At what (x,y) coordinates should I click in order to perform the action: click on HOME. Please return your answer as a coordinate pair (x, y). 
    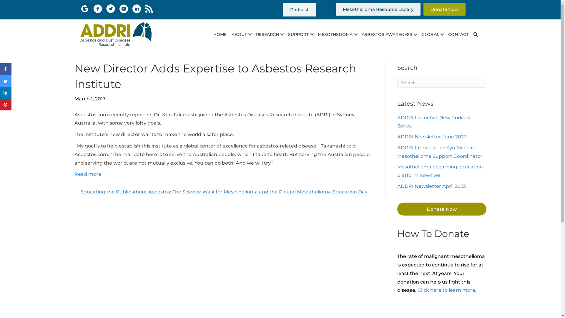
    Looking at the image, I should click on (220, 34).